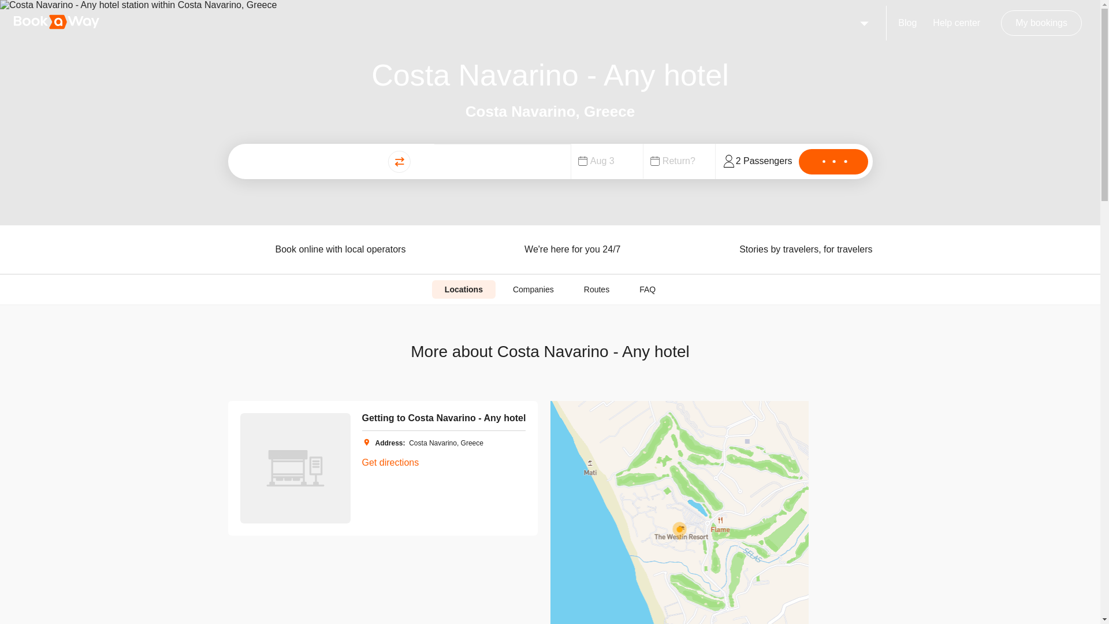 The image size is (1109, 624). Describe the element at coordinates (464, 289) in the screenshot. I see `Locations` at that location.